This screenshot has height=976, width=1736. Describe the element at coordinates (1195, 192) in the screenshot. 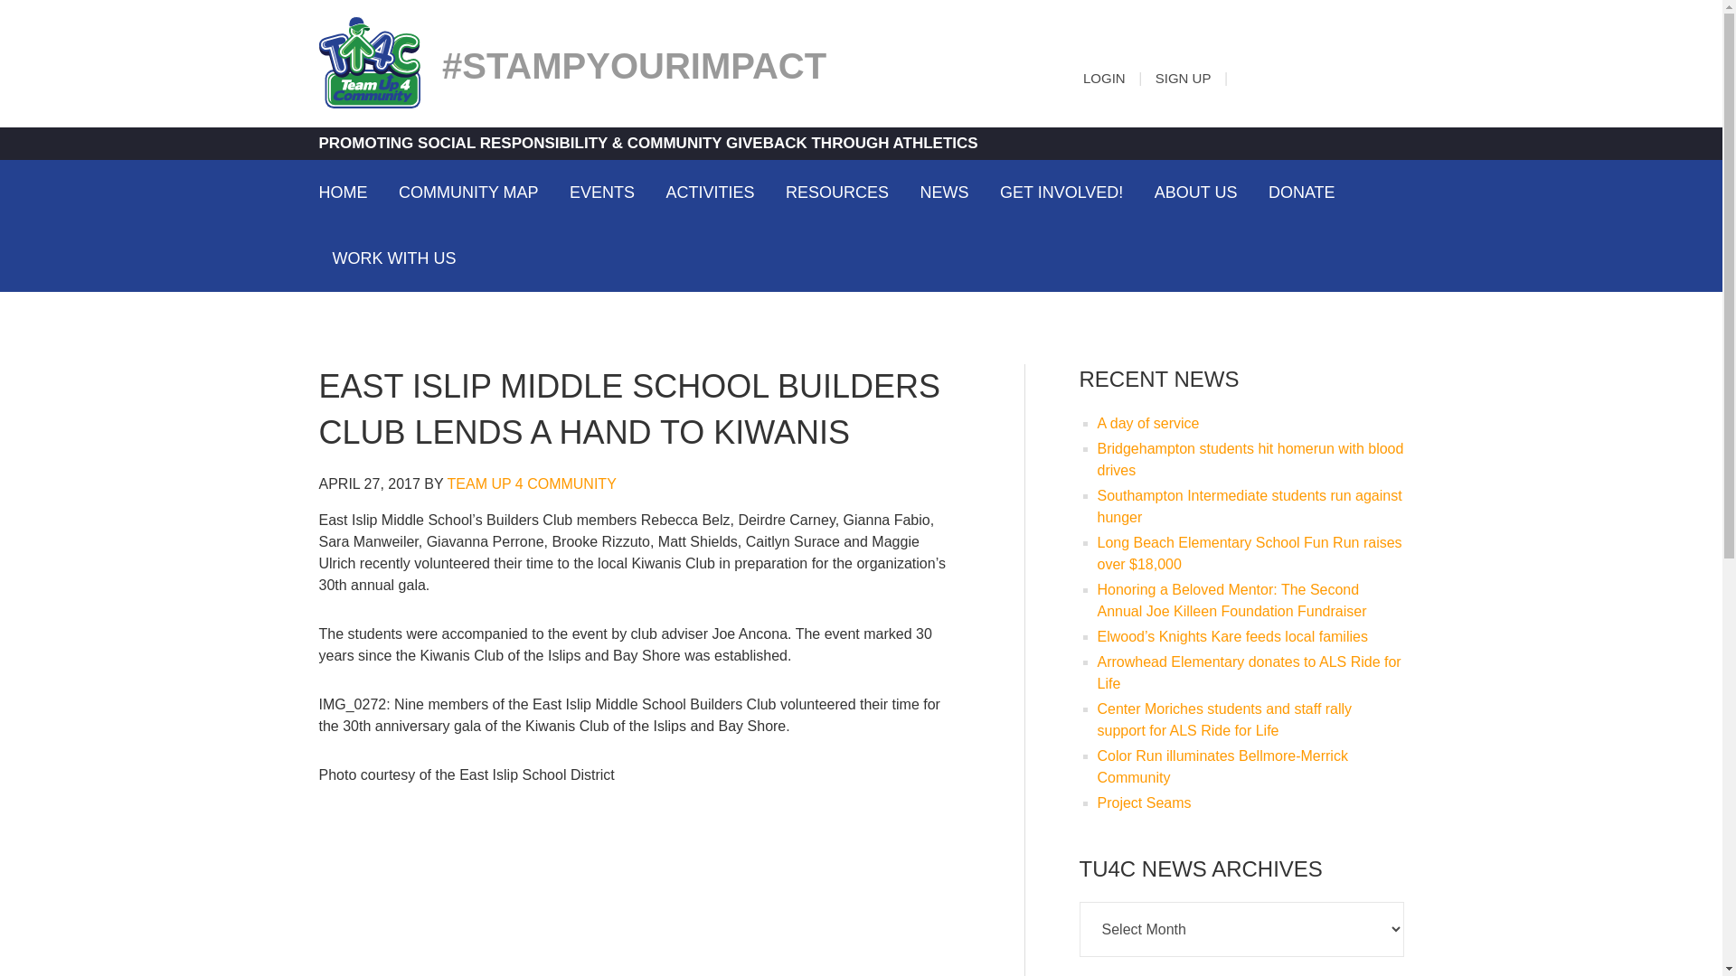

I see `ABOUT US` at that location.